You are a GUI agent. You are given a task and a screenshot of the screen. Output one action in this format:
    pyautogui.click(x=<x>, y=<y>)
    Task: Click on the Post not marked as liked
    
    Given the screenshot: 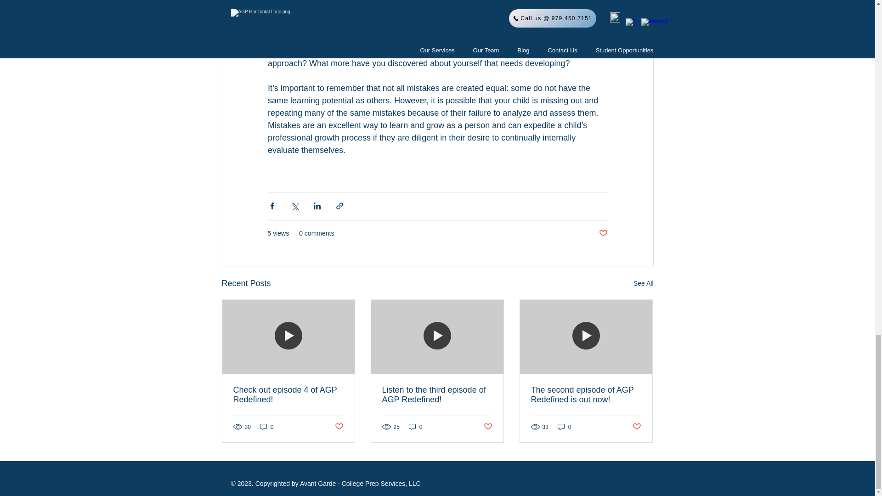 What is the action you would take?
    pyautogui.click(x=603, y=233)
    